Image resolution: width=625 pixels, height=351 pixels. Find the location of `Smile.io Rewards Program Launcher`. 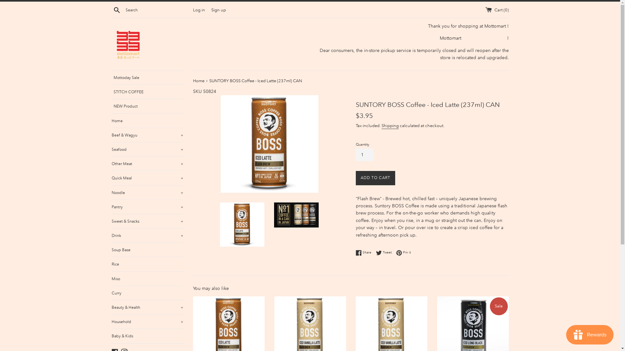

Smile.io Rewards Program Launcher is located at coordinates (590, 335).